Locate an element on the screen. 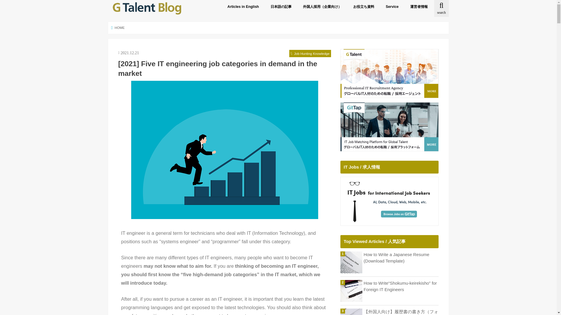 The width and height of the screenshot is (561, 315). HOME is located at coordinates (118, 27).